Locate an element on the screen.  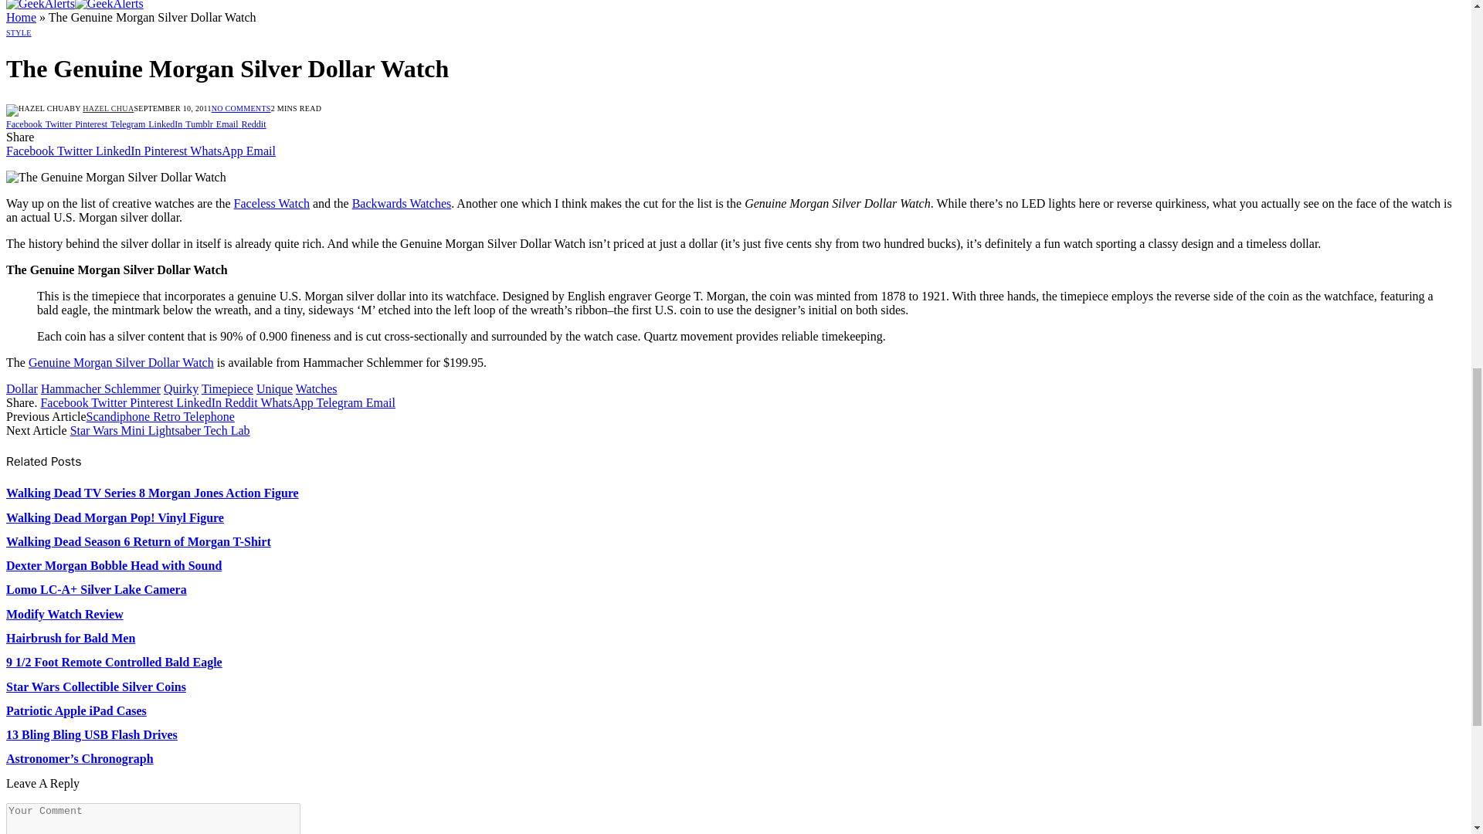
Share on Telegram is located at coordinates (129, 124).